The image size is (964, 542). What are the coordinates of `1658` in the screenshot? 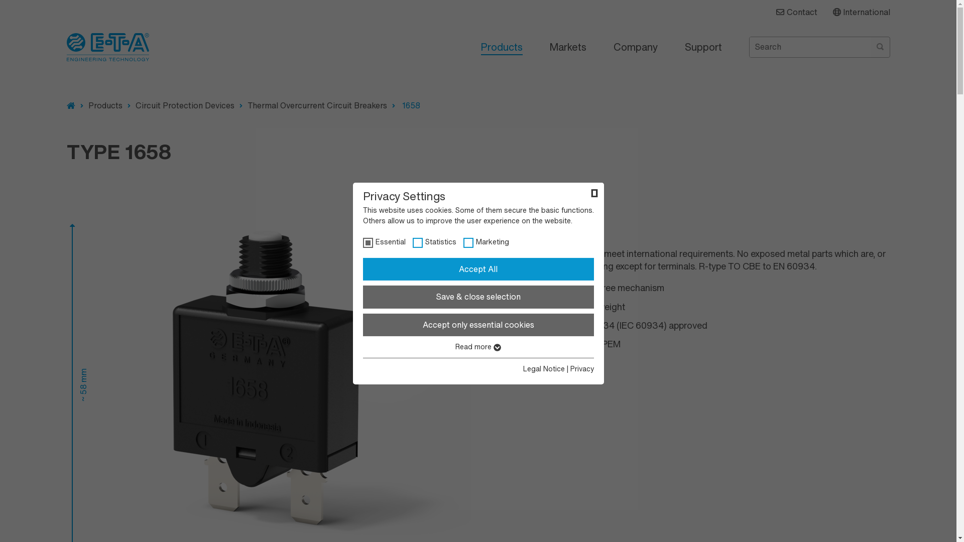 It's located at (411, 105).